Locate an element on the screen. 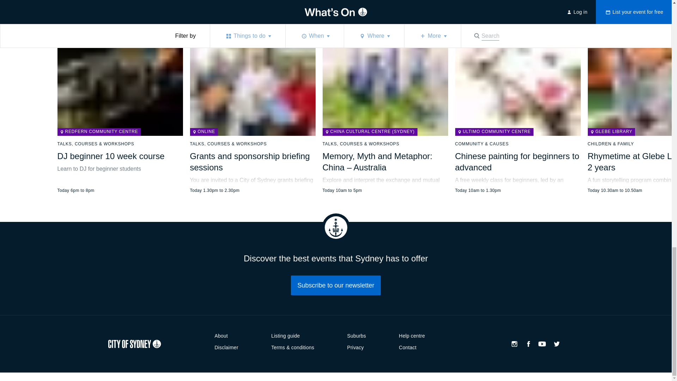  ONLINE is located at coordinates (203, 132).